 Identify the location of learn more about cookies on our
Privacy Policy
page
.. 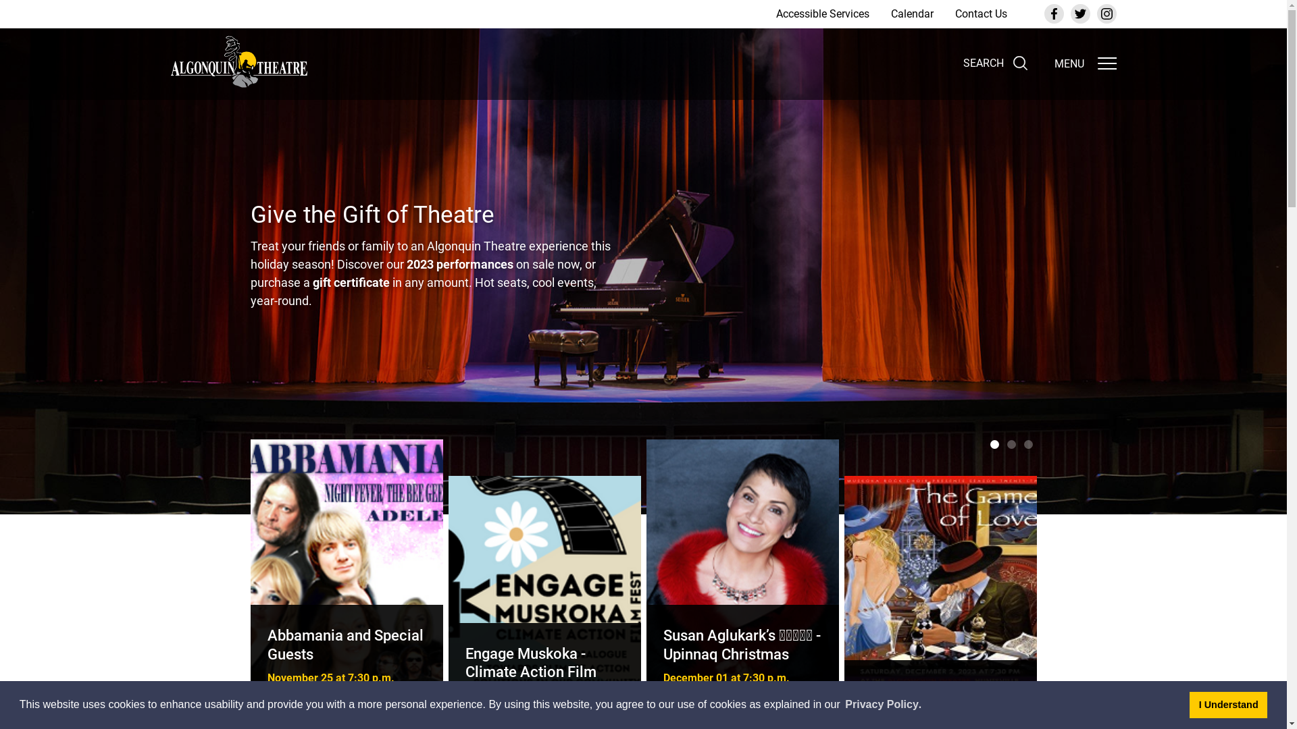
(884, 705).